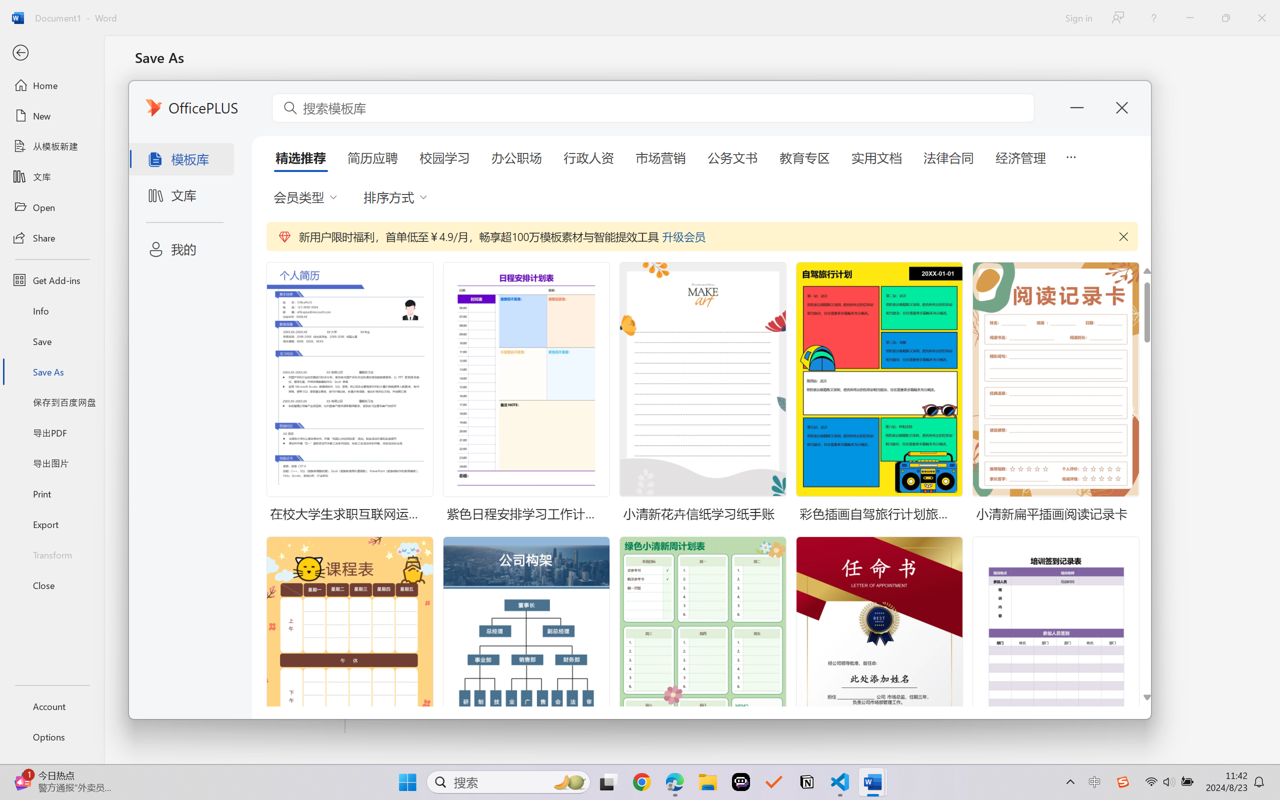 The image size is (1280, 800). I want to click on Get Add-ins, so click(52, 280).